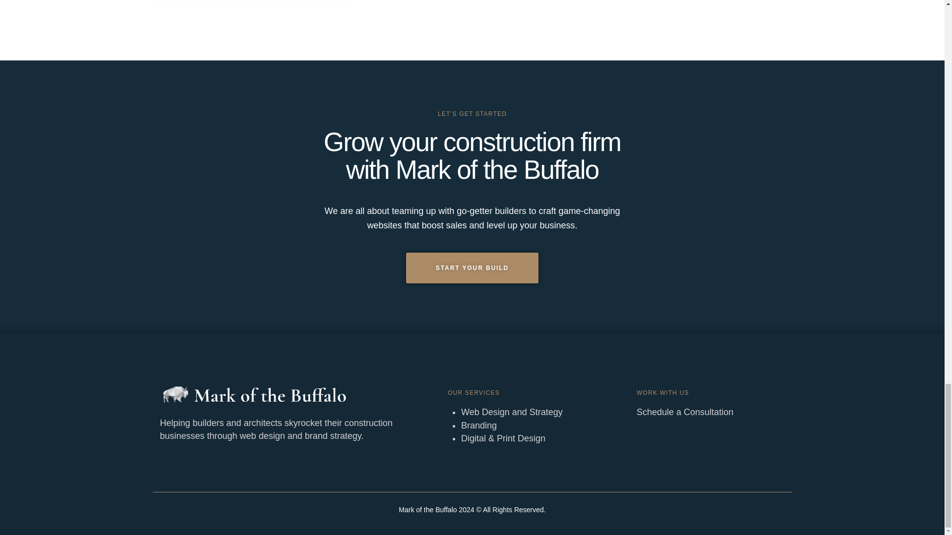 Image resolution: width=952 pixels, height=535 pixels. What do you see at coordinates (479, 425) in the screenshot?
I see `Branding` at bounding box center [479, 425].